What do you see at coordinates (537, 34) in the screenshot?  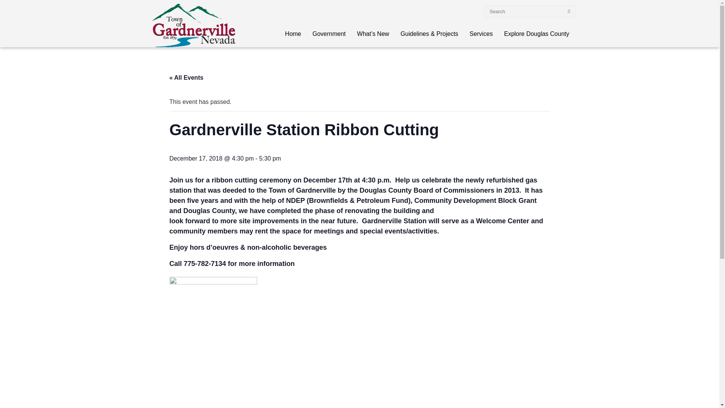 I see `Explore Douglas County` at bounding box center [537, 34].